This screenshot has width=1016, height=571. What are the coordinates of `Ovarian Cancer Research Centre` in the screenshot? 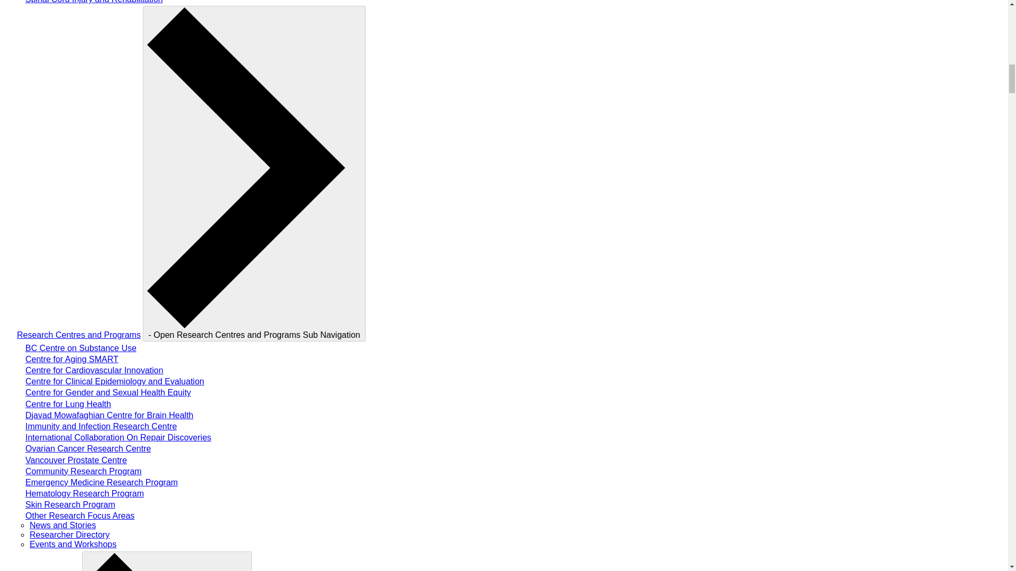 It's located at (88, 448).